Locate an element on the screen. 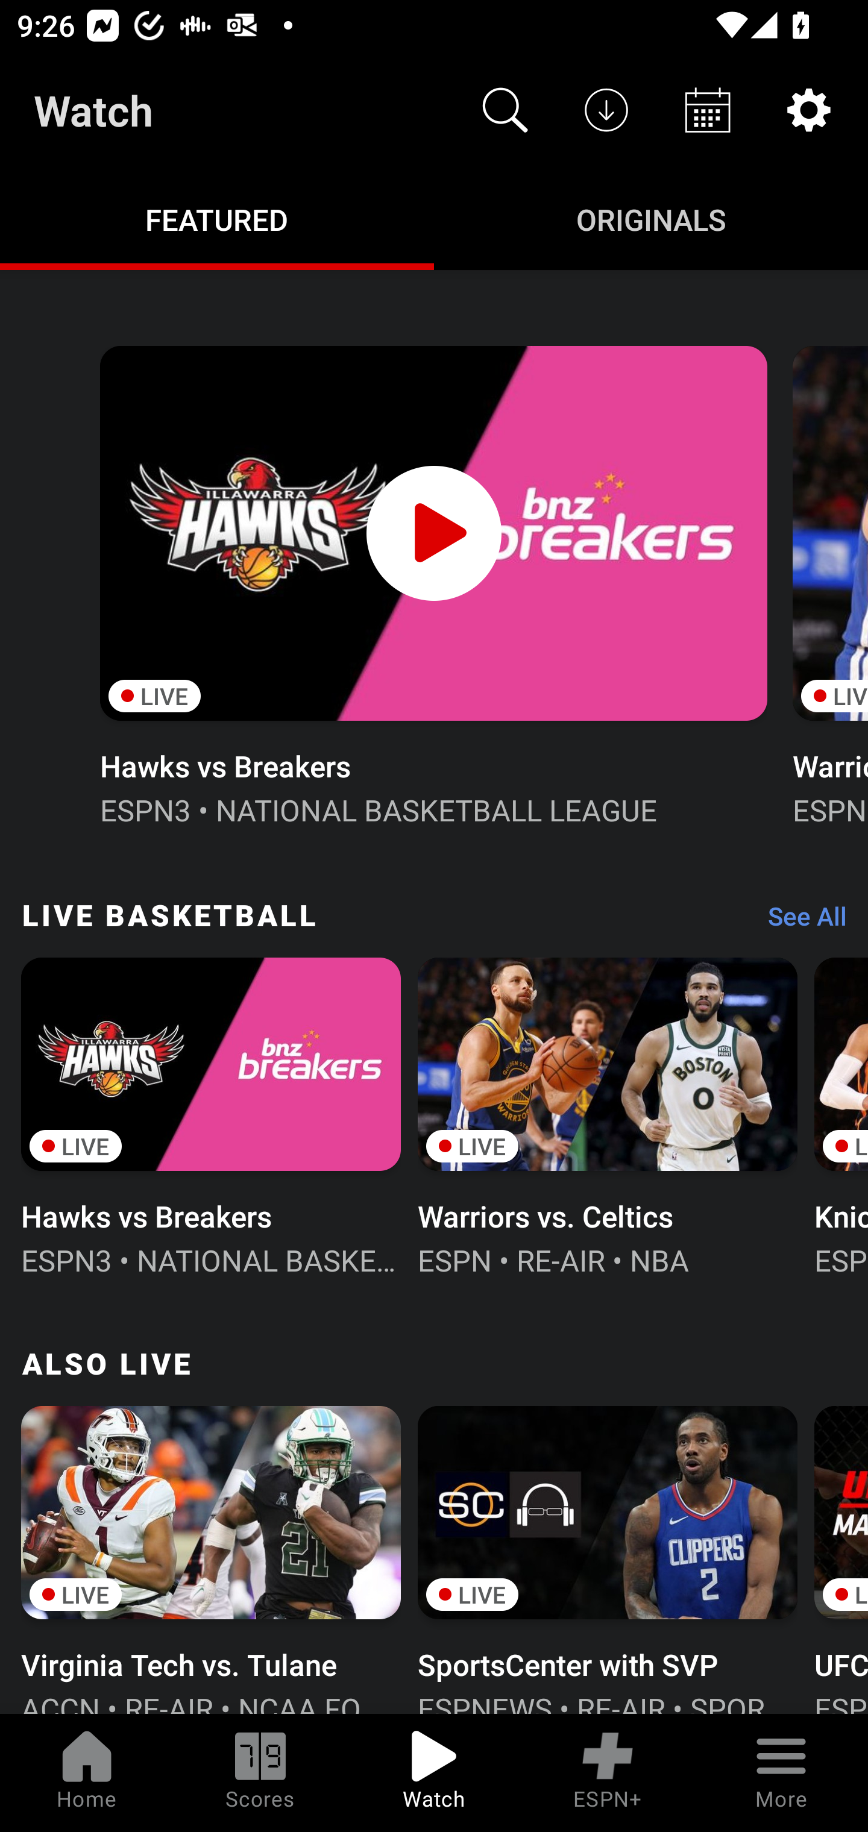 This screenshot has width=868, height=1832. Home is located at coordinates (87, 1773).